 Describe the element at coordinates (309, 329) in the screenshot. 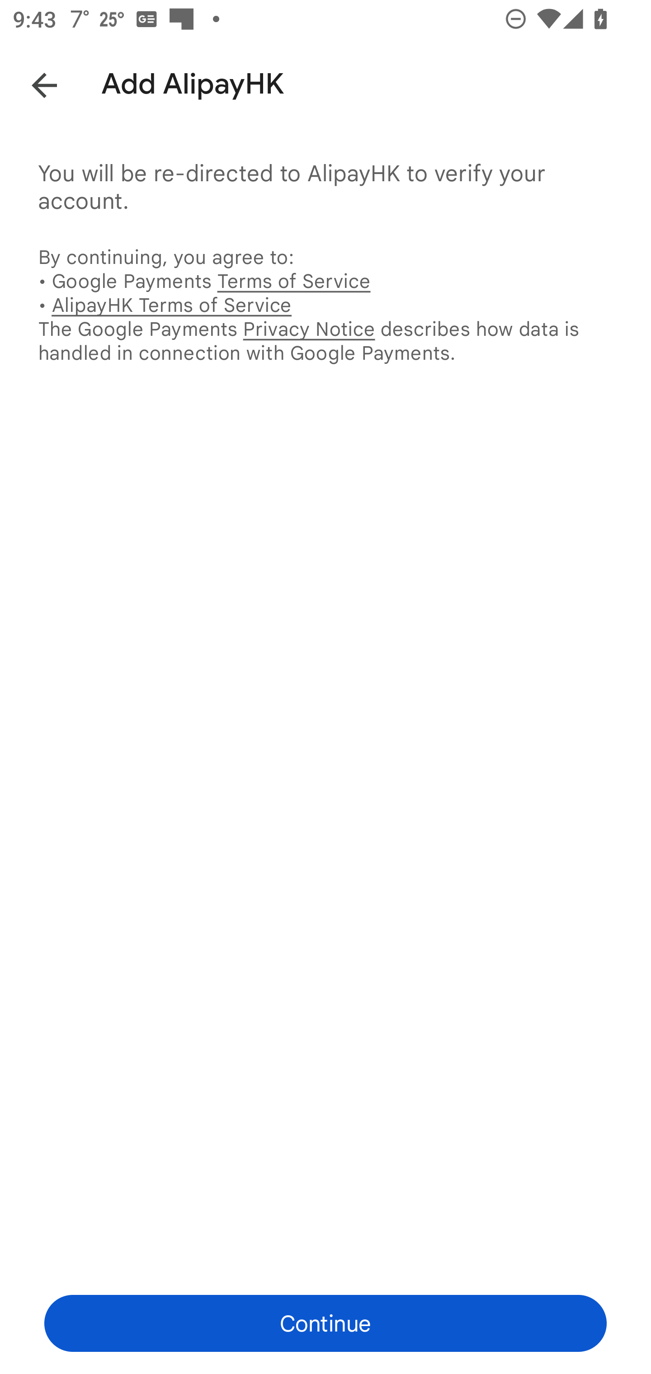

I see `Privacy Notice` at that location.